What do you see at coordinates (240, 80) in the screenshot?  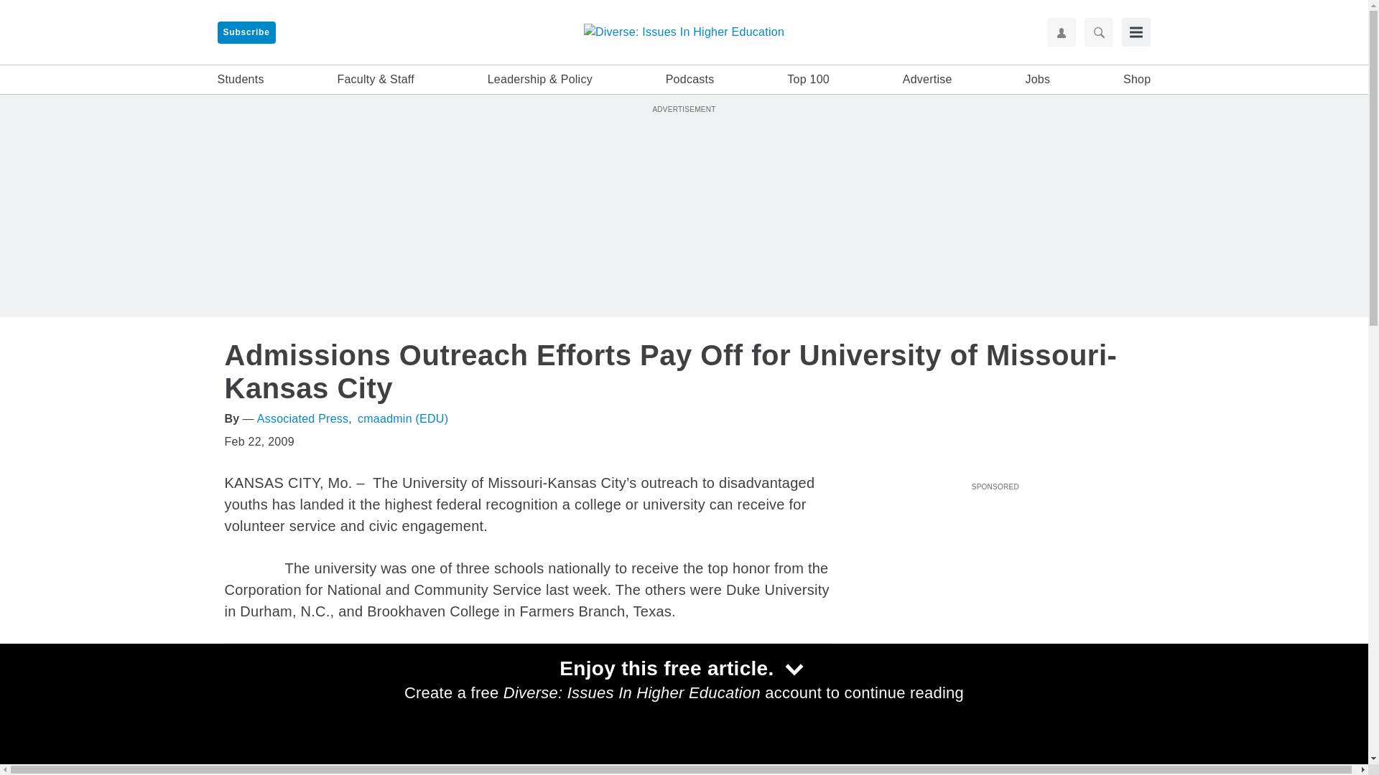 I see `Students` at bounding box center [240, 80].